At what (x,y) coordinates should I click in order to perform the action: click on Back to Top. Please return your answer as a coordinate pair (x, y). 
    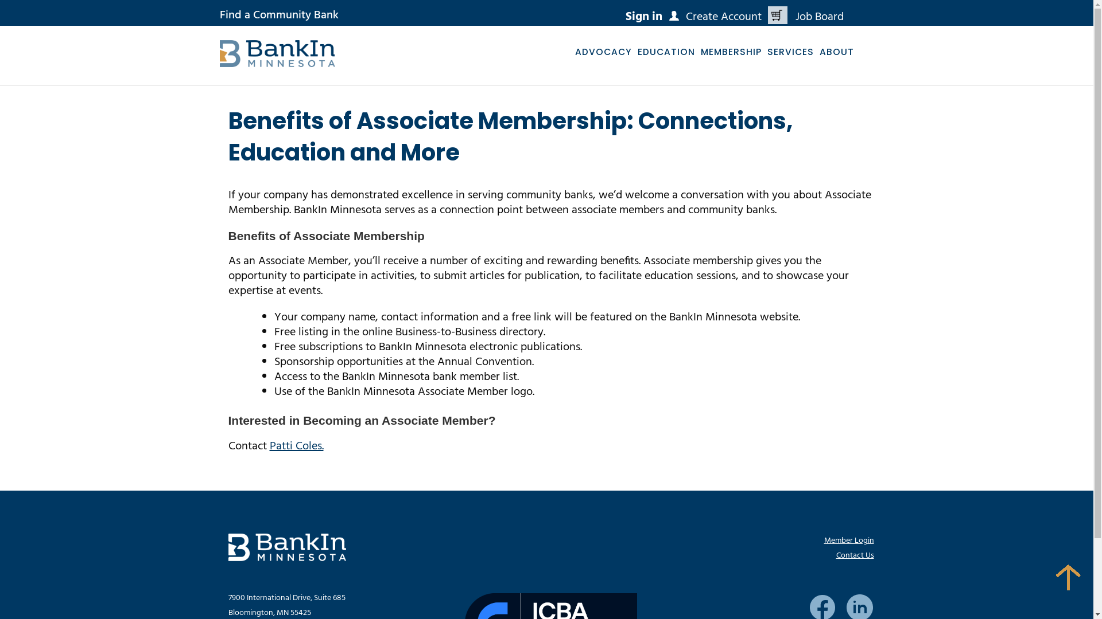
    Looking at the image, I should click on (1069, 578).